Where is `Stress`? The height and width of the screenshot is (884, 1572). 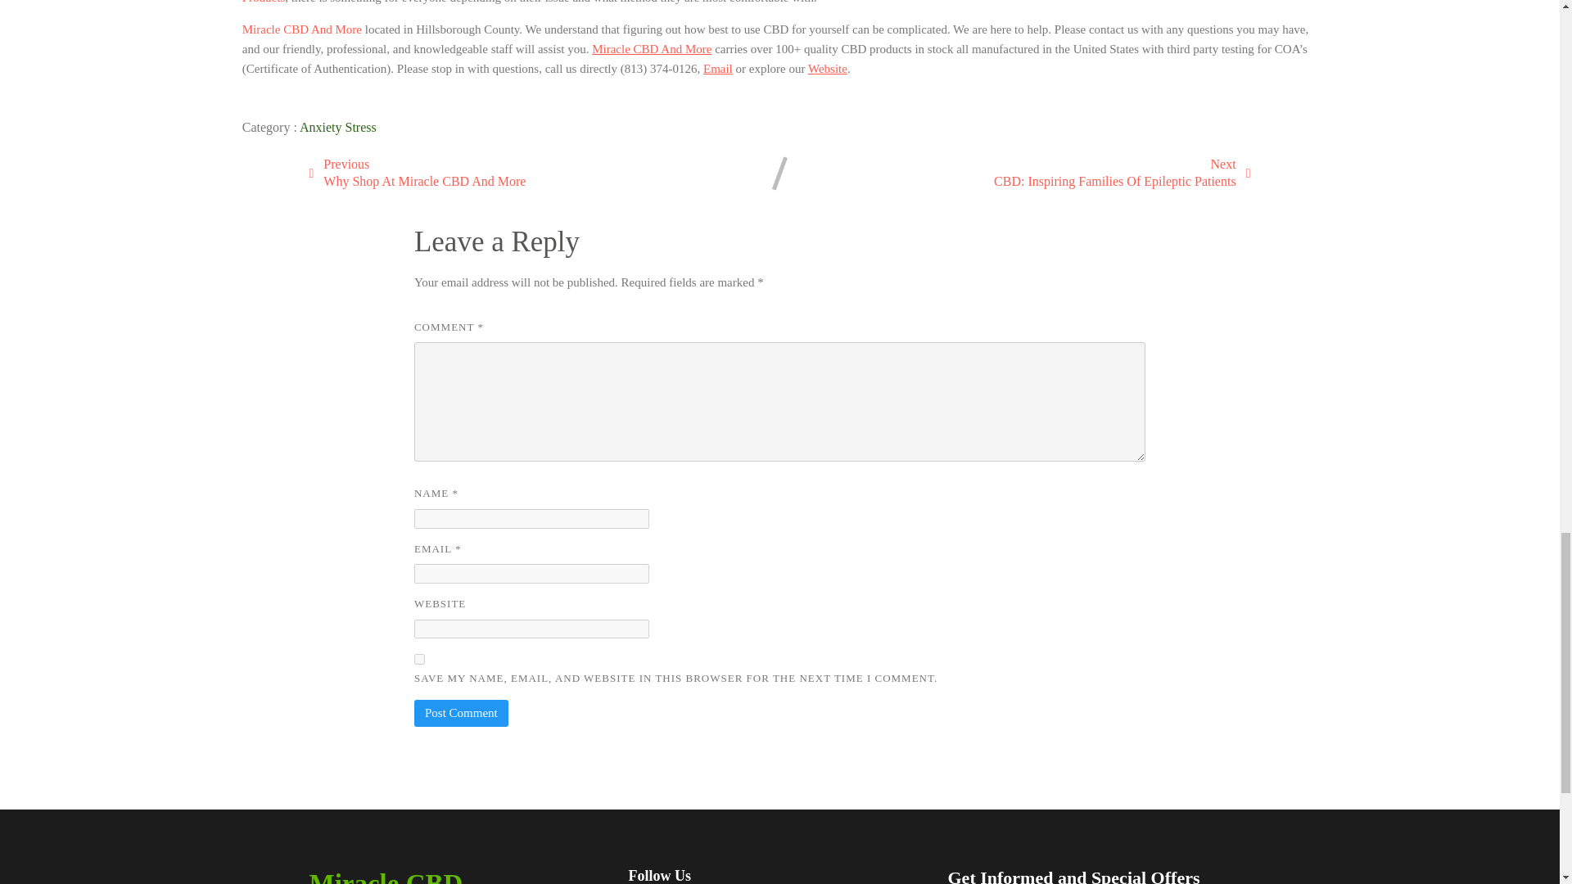
Stress is located at coordinates (361, 127).